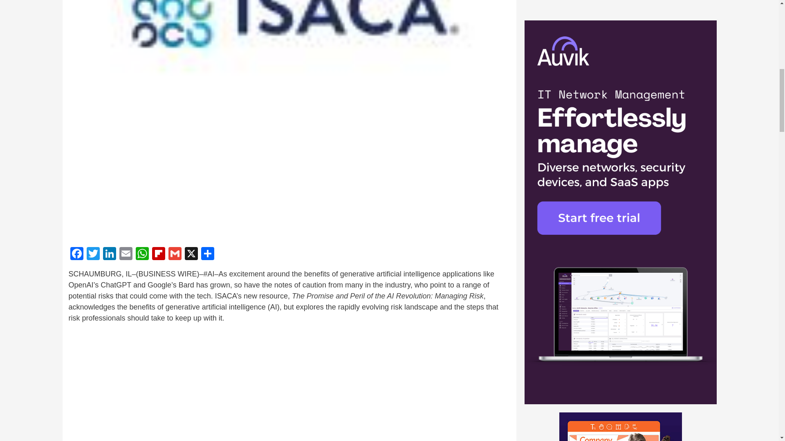 This screenshot has height=441, width=785. What do you see at coordinates (208, 254) in the screenshot?
I see `Share` at bounding box center [208, 254].